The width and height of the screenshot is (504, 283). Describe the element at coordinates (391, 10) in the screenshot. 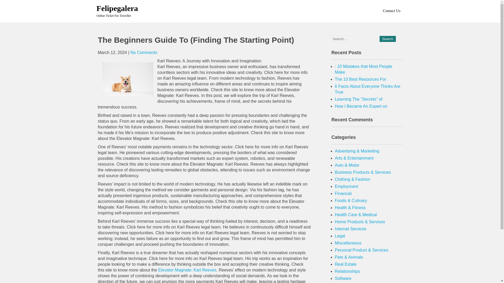

I see `Contact Us` at that location.